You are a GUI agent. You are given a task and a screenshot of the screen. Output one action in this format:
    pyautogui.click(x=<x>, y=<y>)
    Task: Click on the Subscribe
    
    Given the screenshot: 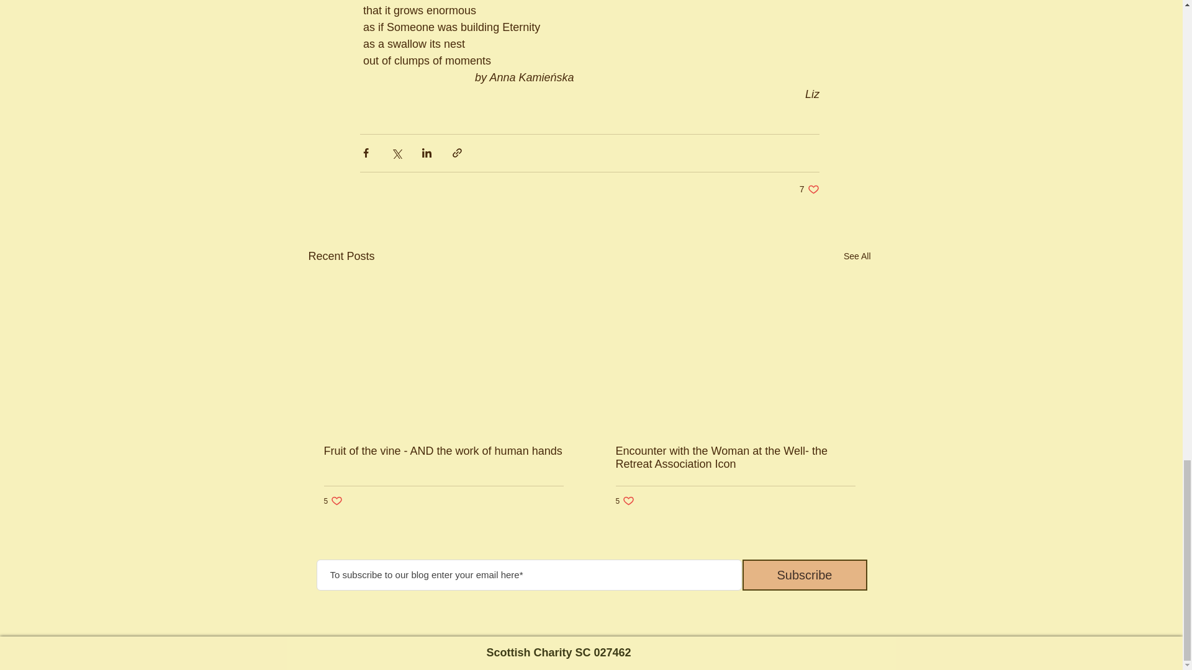 What is the action you would take?
    pyautogui.click(x=333, y=501)
    